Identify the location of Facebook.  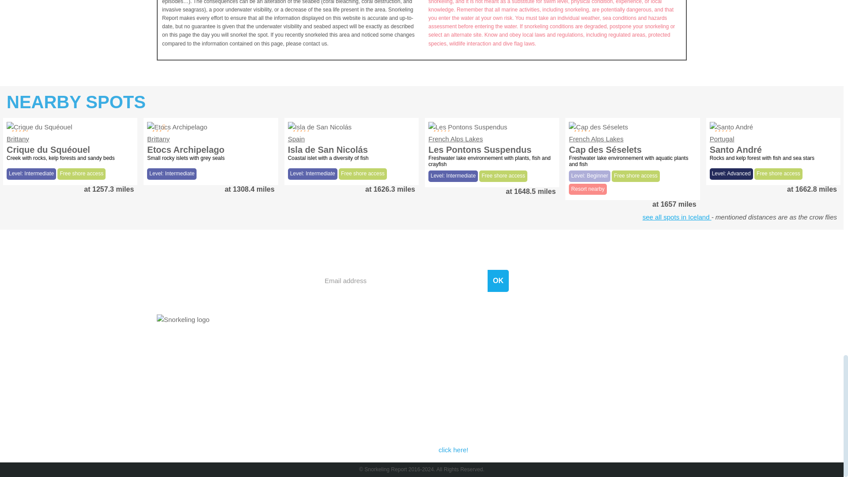
(603, 337).